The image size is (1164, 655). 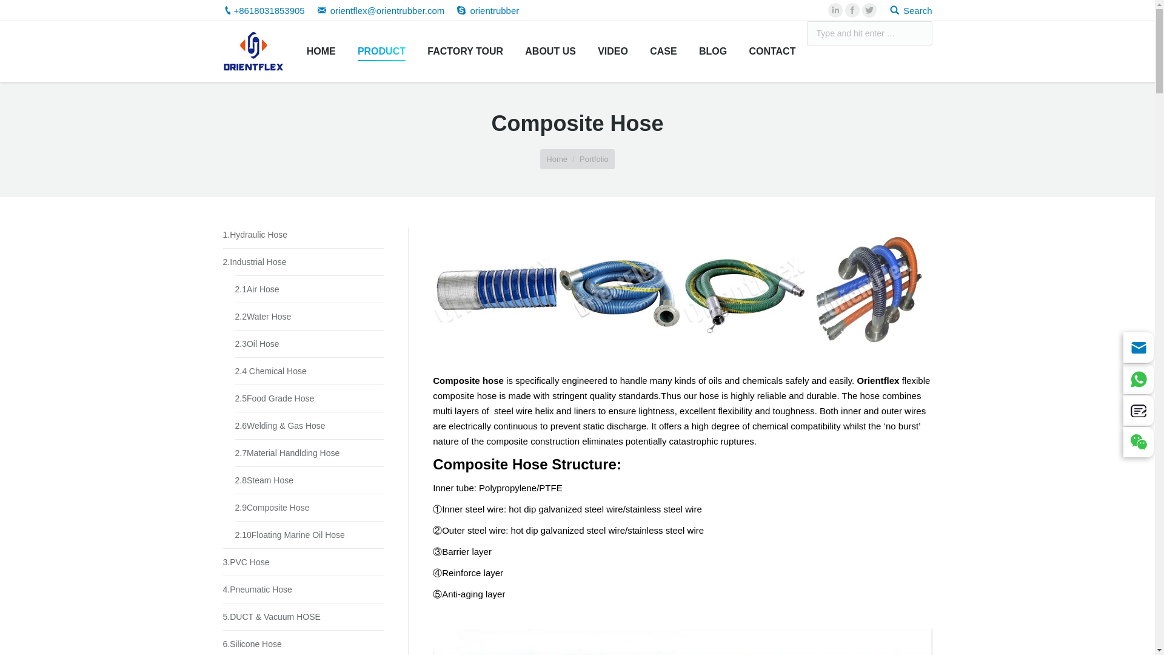 What do you see at coordinates (744, 289) in the screenshot?
I see `composite hose` at bounding box center [744, 289].